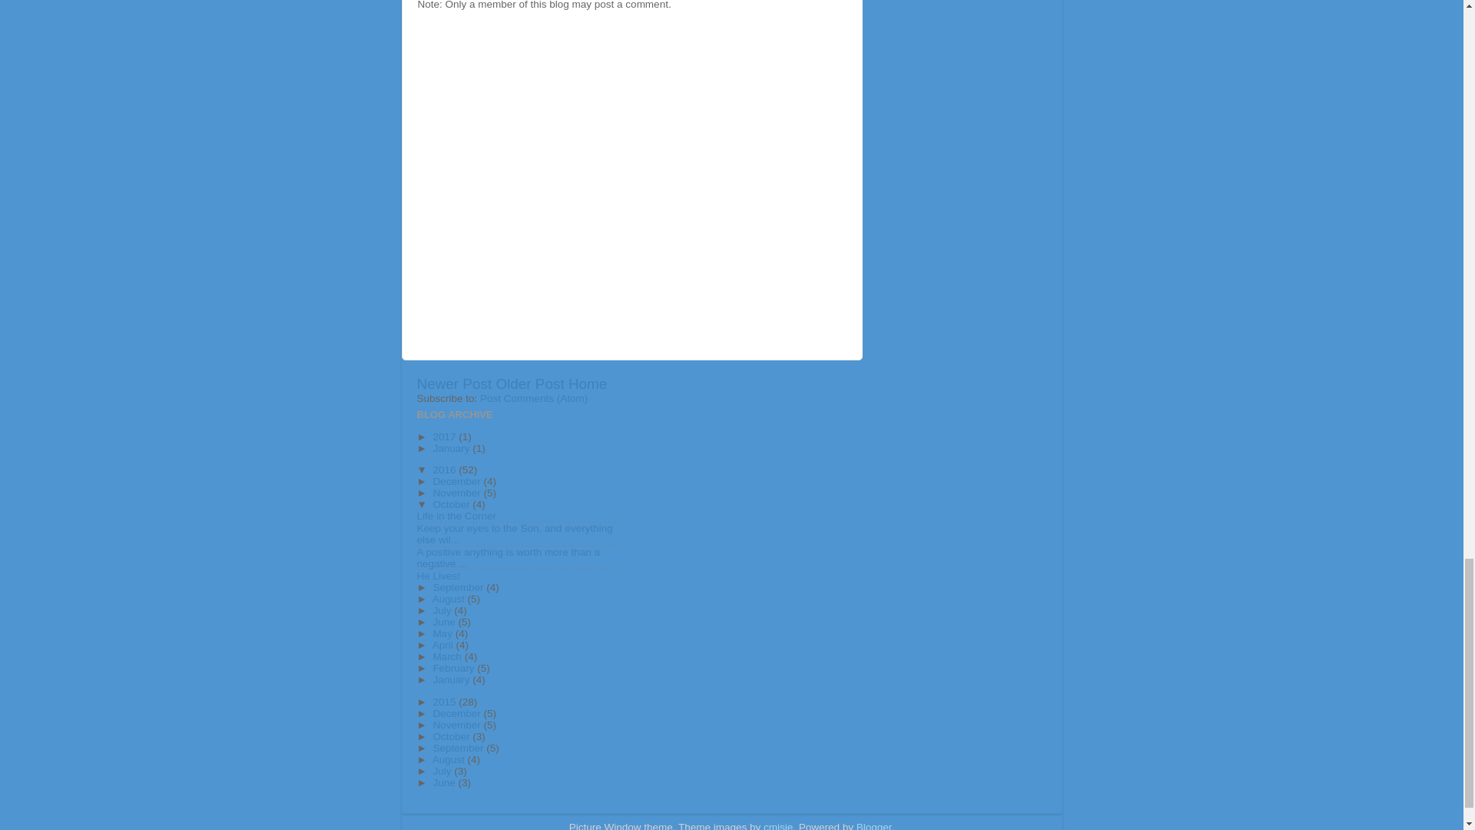 The image size is (1475, 830). I want to click on Life in the Corner, so click(456, 516).